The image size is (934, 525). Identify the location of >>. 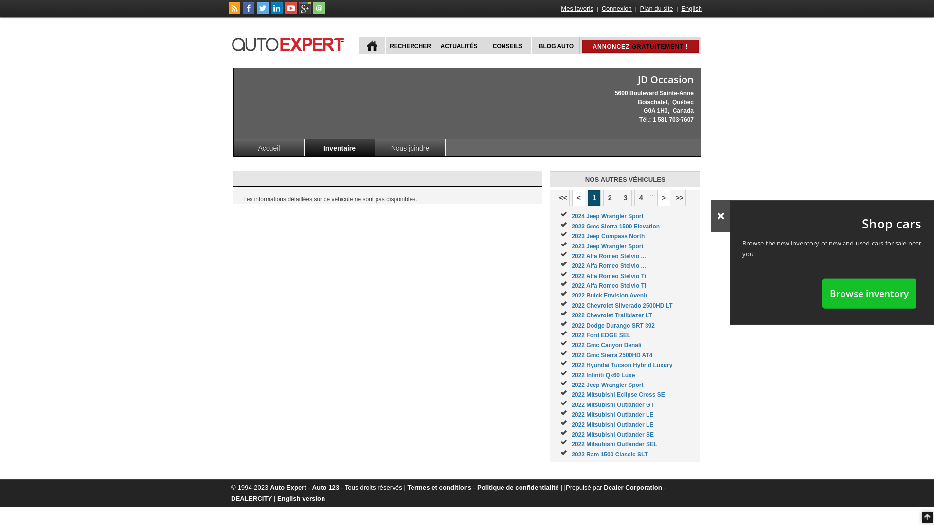
(679, 198).